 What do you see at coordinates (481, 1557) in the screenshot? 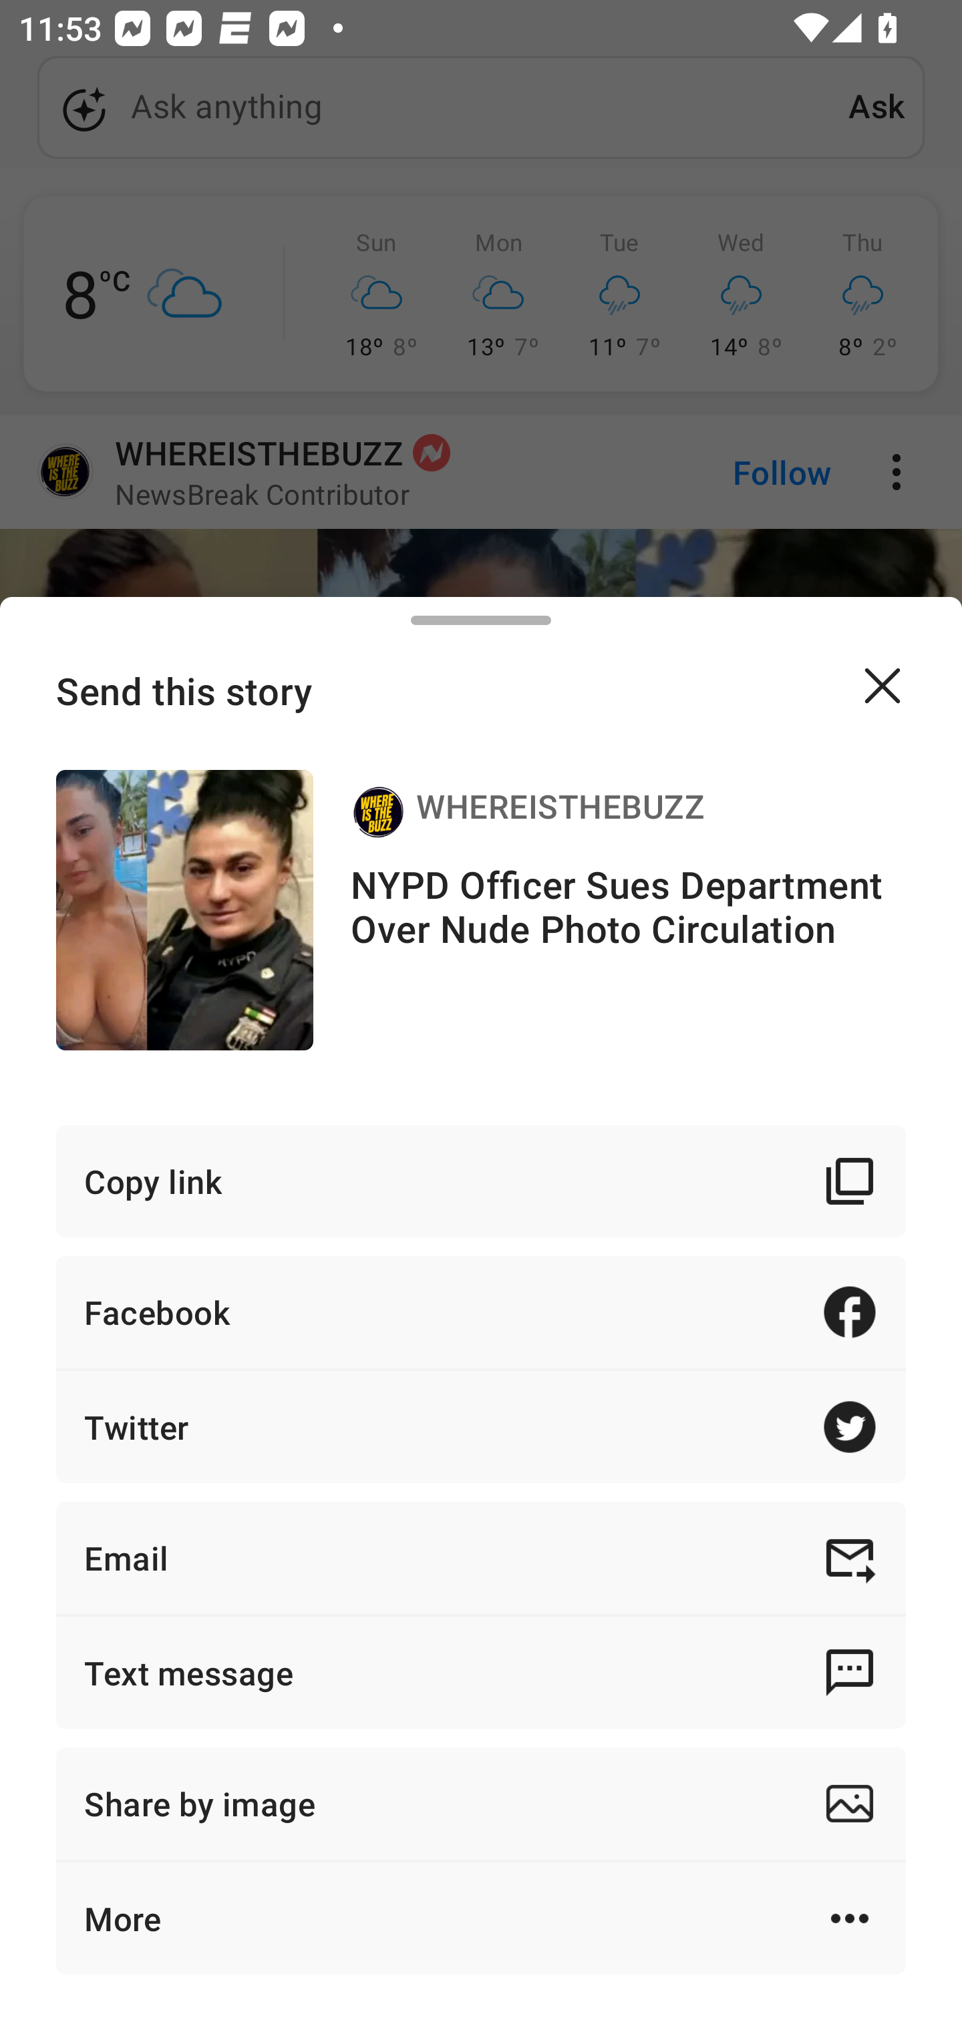
I see `Email` at bounding box center [481, 1557].